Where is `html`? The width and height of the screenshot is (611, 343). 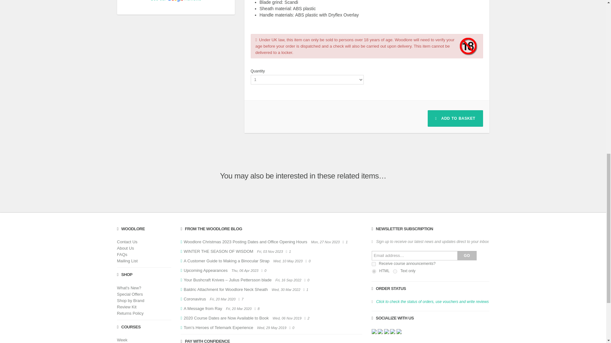 html is located at coordinates (374, 271).